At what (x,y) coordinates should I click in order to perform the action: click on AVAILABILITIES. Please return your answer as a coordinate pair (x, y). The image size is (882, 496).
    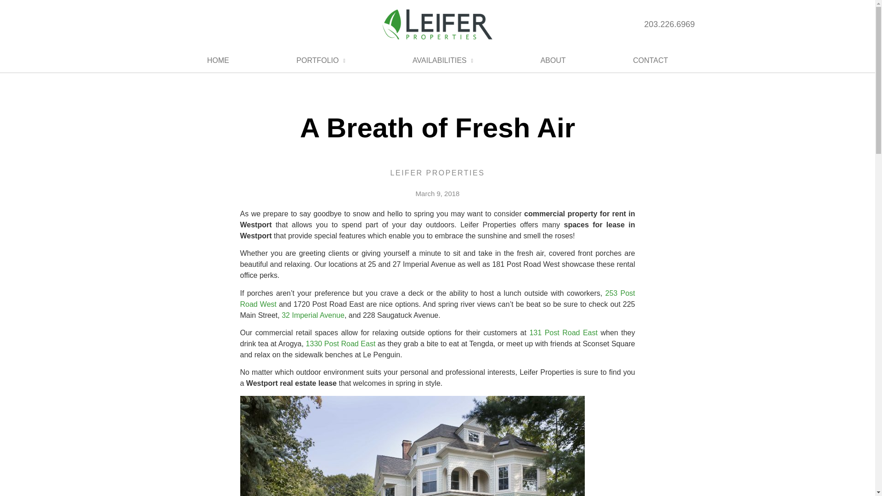
    Looking at the image, I should click on (443, 60).